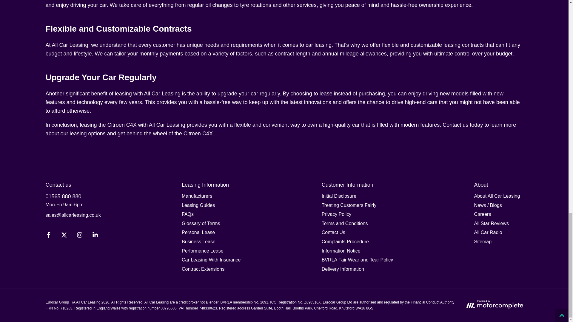 The width and height of the screenshot is (573, 322). What do you see at coordinates (494, 304) in the screenshot?
I see `Car lease broker websites by MotorComplete` at bounding box center [494, 304].